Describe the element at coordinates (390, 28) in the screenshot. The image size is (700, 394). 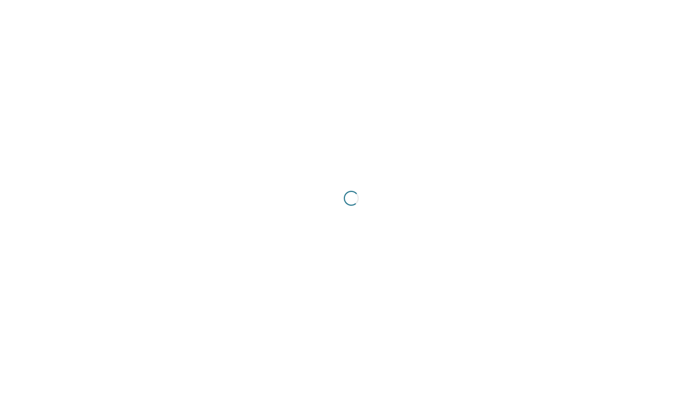
I see `ABOUT` at that location.